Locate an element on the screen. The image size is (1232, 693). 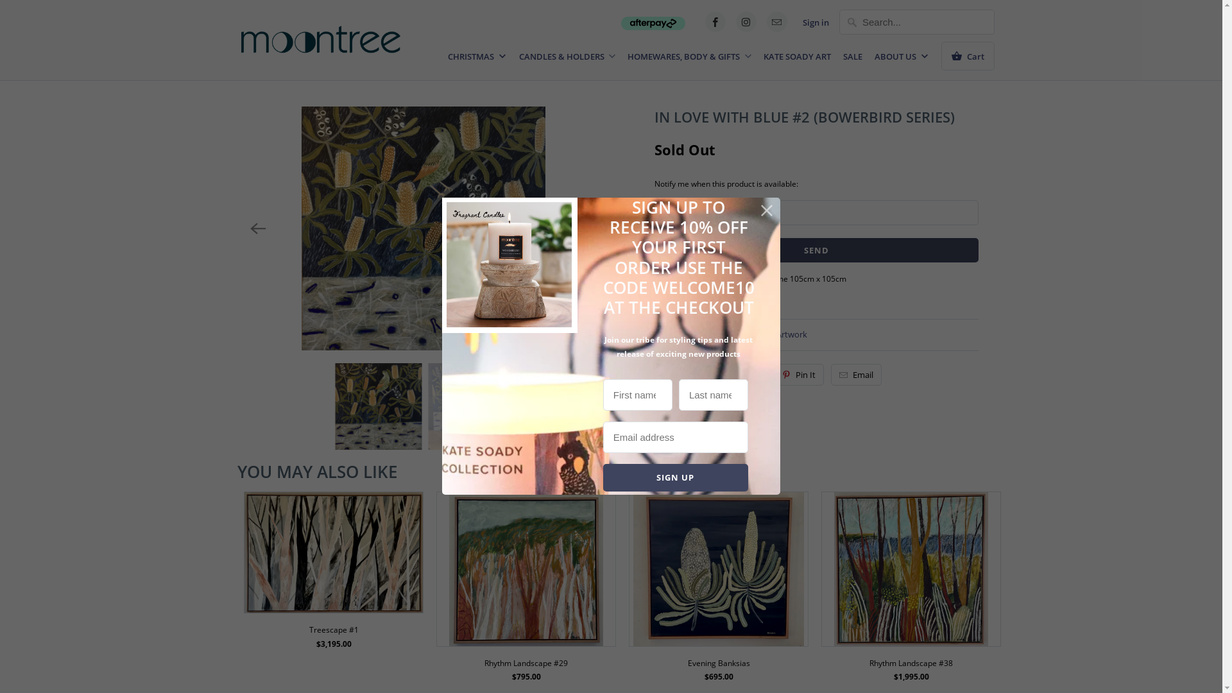
Send is located at coordinates (816, 250).